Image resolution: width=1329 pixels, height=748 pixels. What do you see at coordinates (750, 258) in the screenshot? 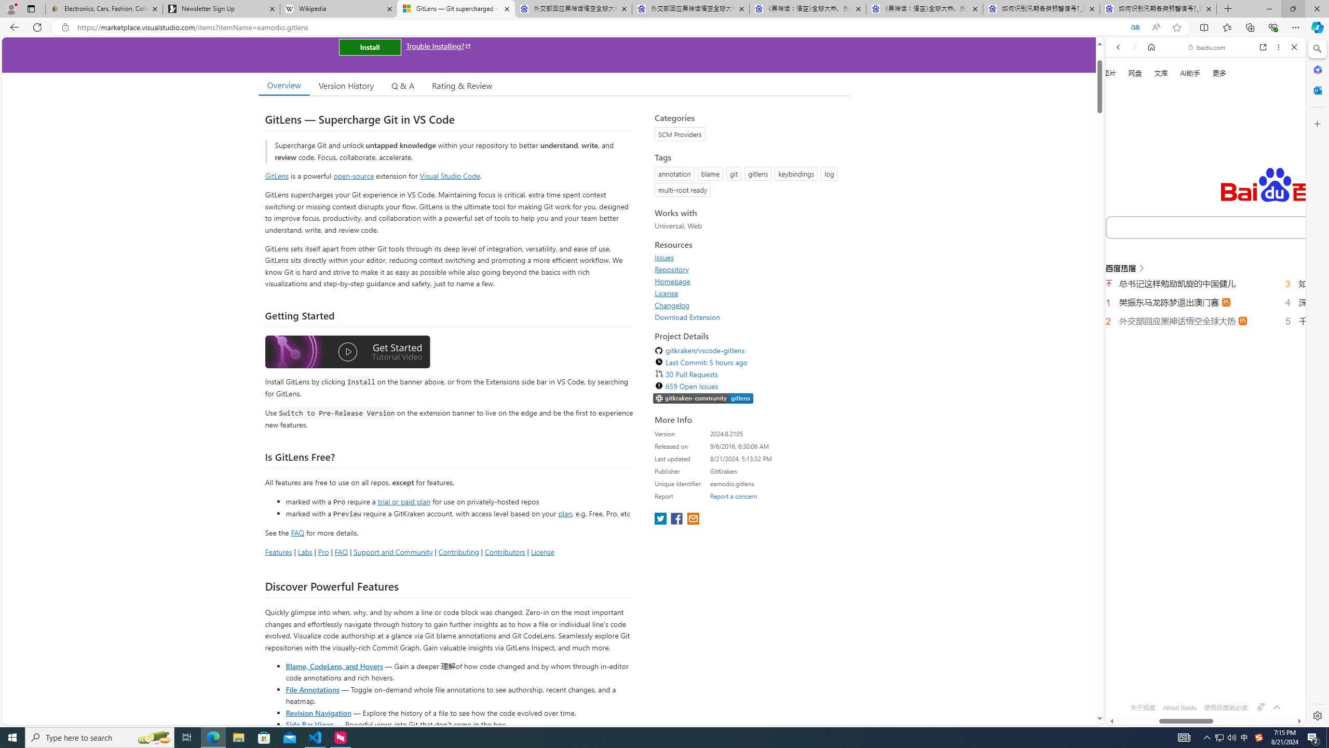
I see `Issues` at bounding box center [750, 258].